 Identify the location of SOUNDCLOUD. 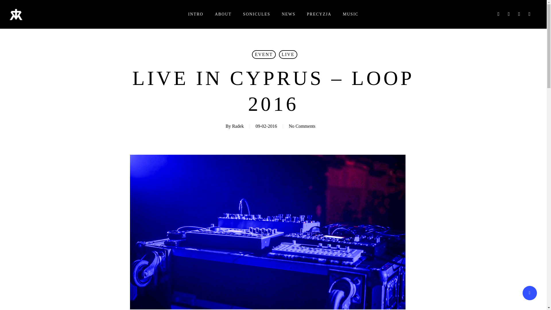
(519, 14).